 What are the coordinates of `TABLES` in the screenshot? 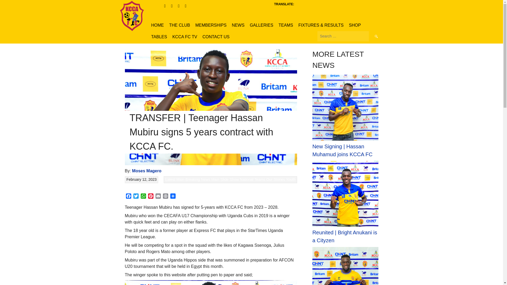 It's located at (159, 37).